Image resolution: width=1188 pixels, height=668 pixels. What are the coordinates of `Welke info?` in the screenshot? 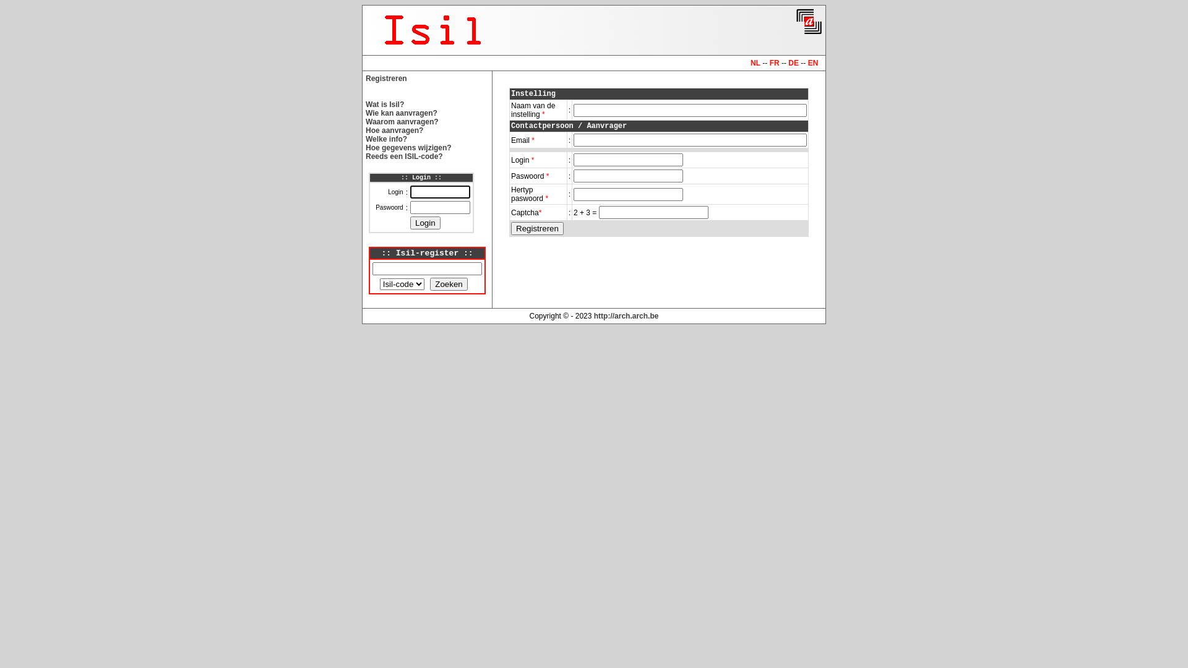 It's located at (386, 139).